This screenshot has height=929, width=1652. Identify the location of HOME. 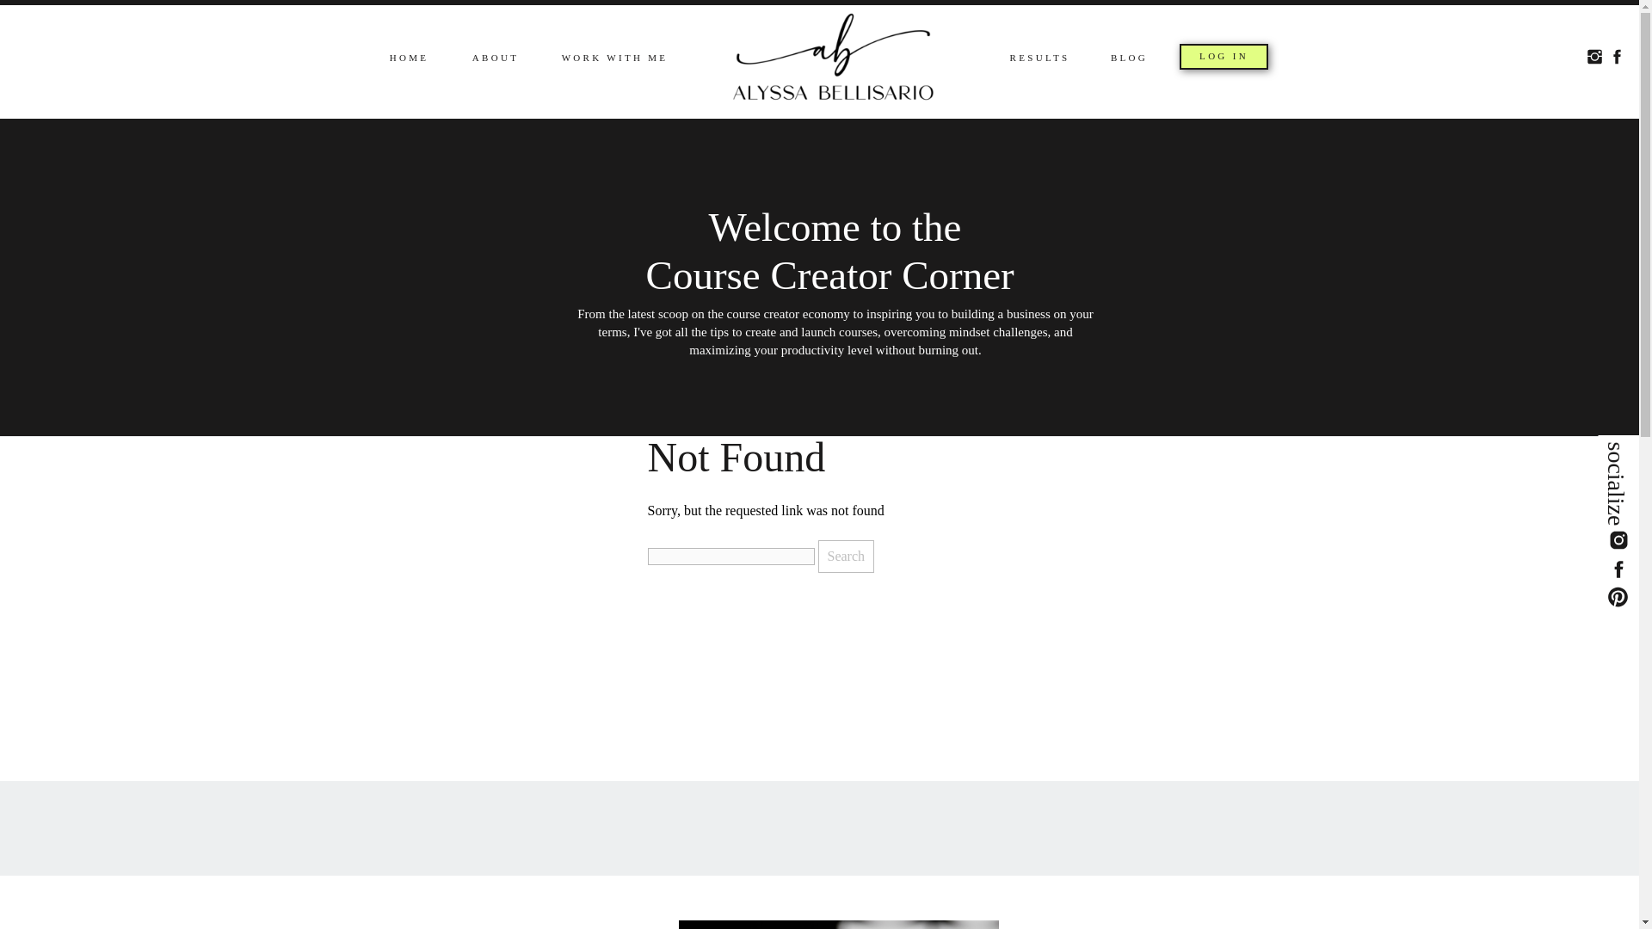
(410, 58).